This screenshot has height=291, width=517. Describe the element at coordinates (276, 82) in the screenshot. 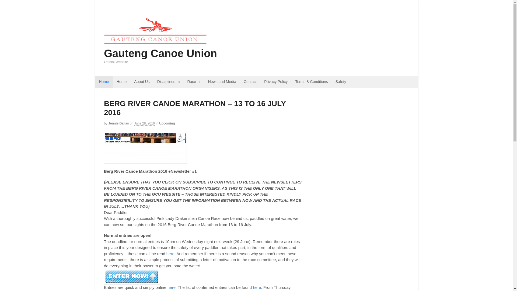

I see `Privacy Policy` at that location.